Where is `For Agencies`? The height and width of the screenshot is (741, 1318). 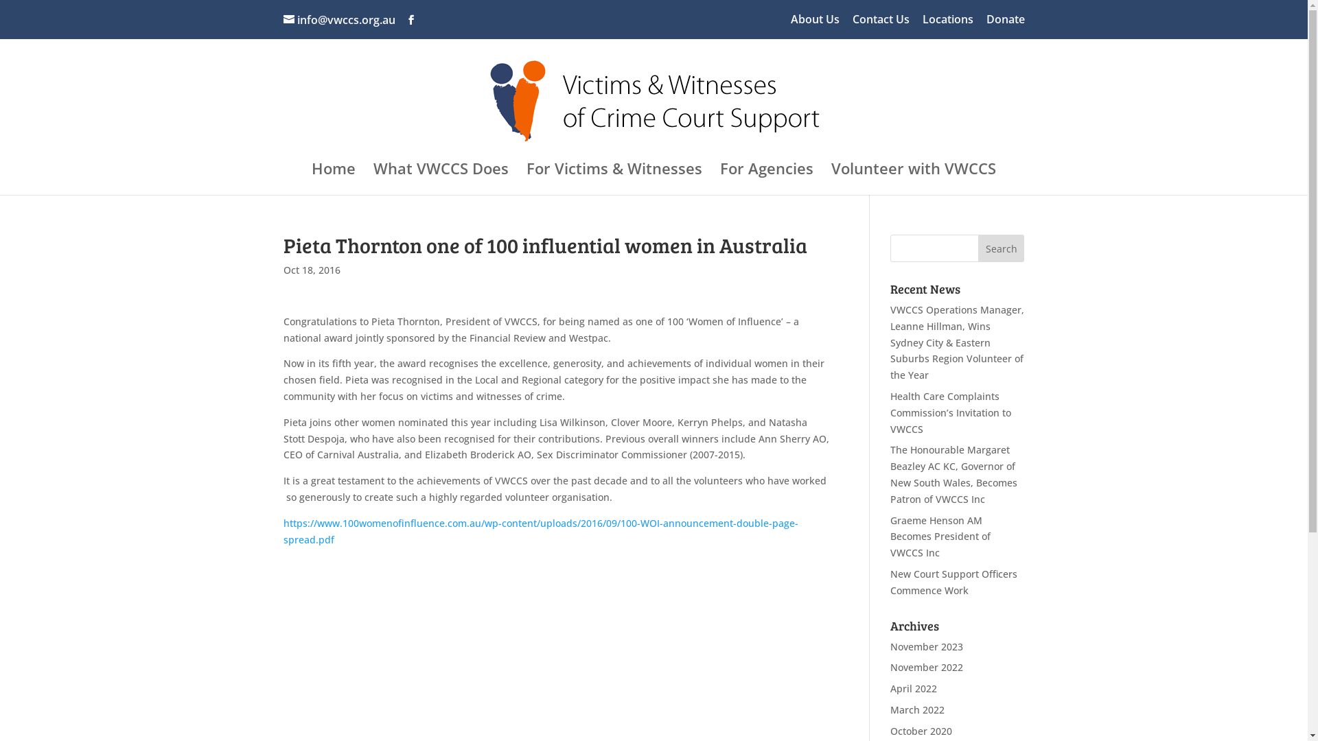 For Agencies is located at coordinates (767, 179).